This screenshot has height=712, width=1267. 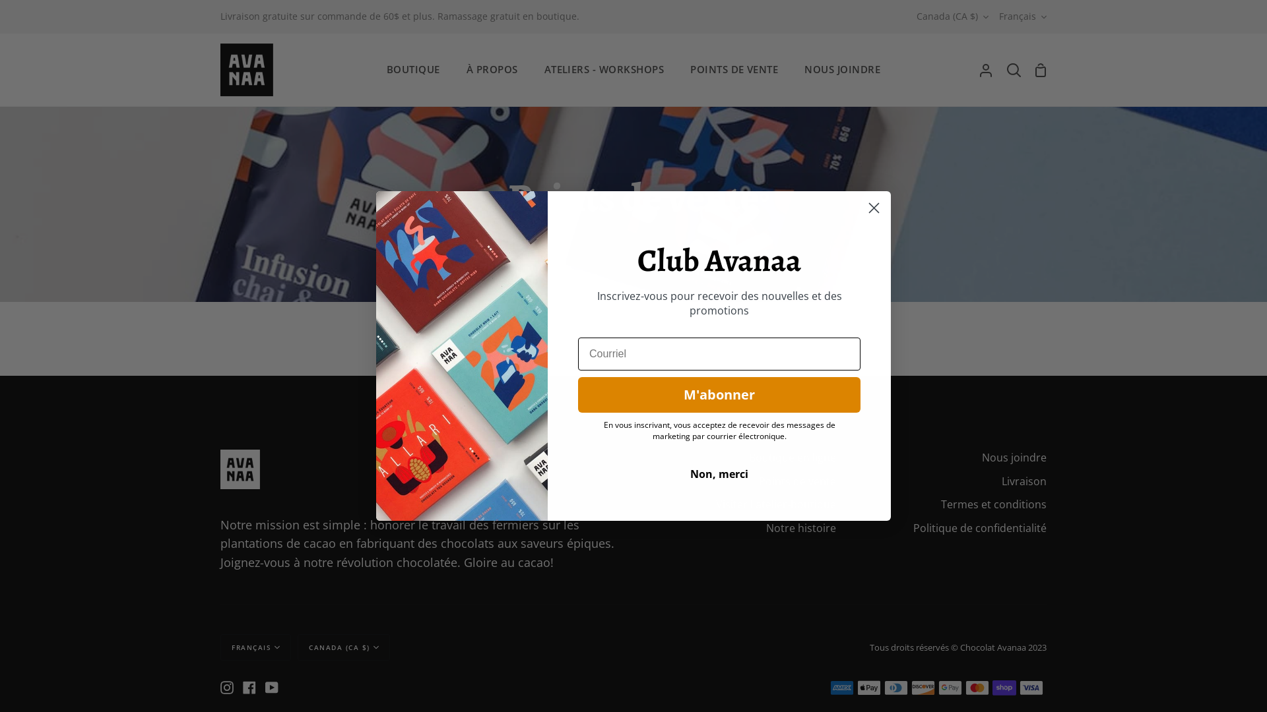 What do you see at coordinates (249, 688) in the screenshot?
I see `Facebook` at bounding box center [249, 688].